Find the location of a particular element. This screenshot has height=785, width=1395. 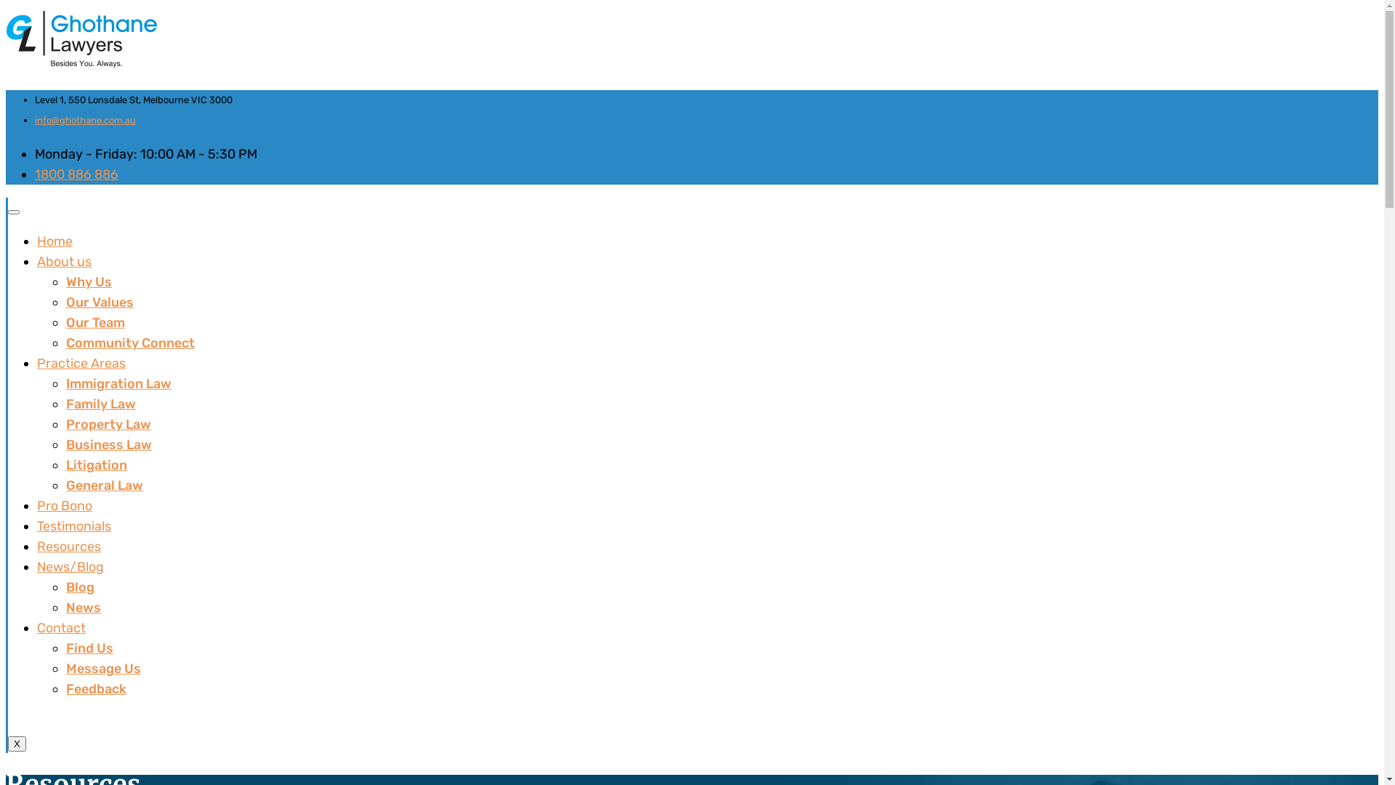

Message Us is located at coordinates (103, 669).